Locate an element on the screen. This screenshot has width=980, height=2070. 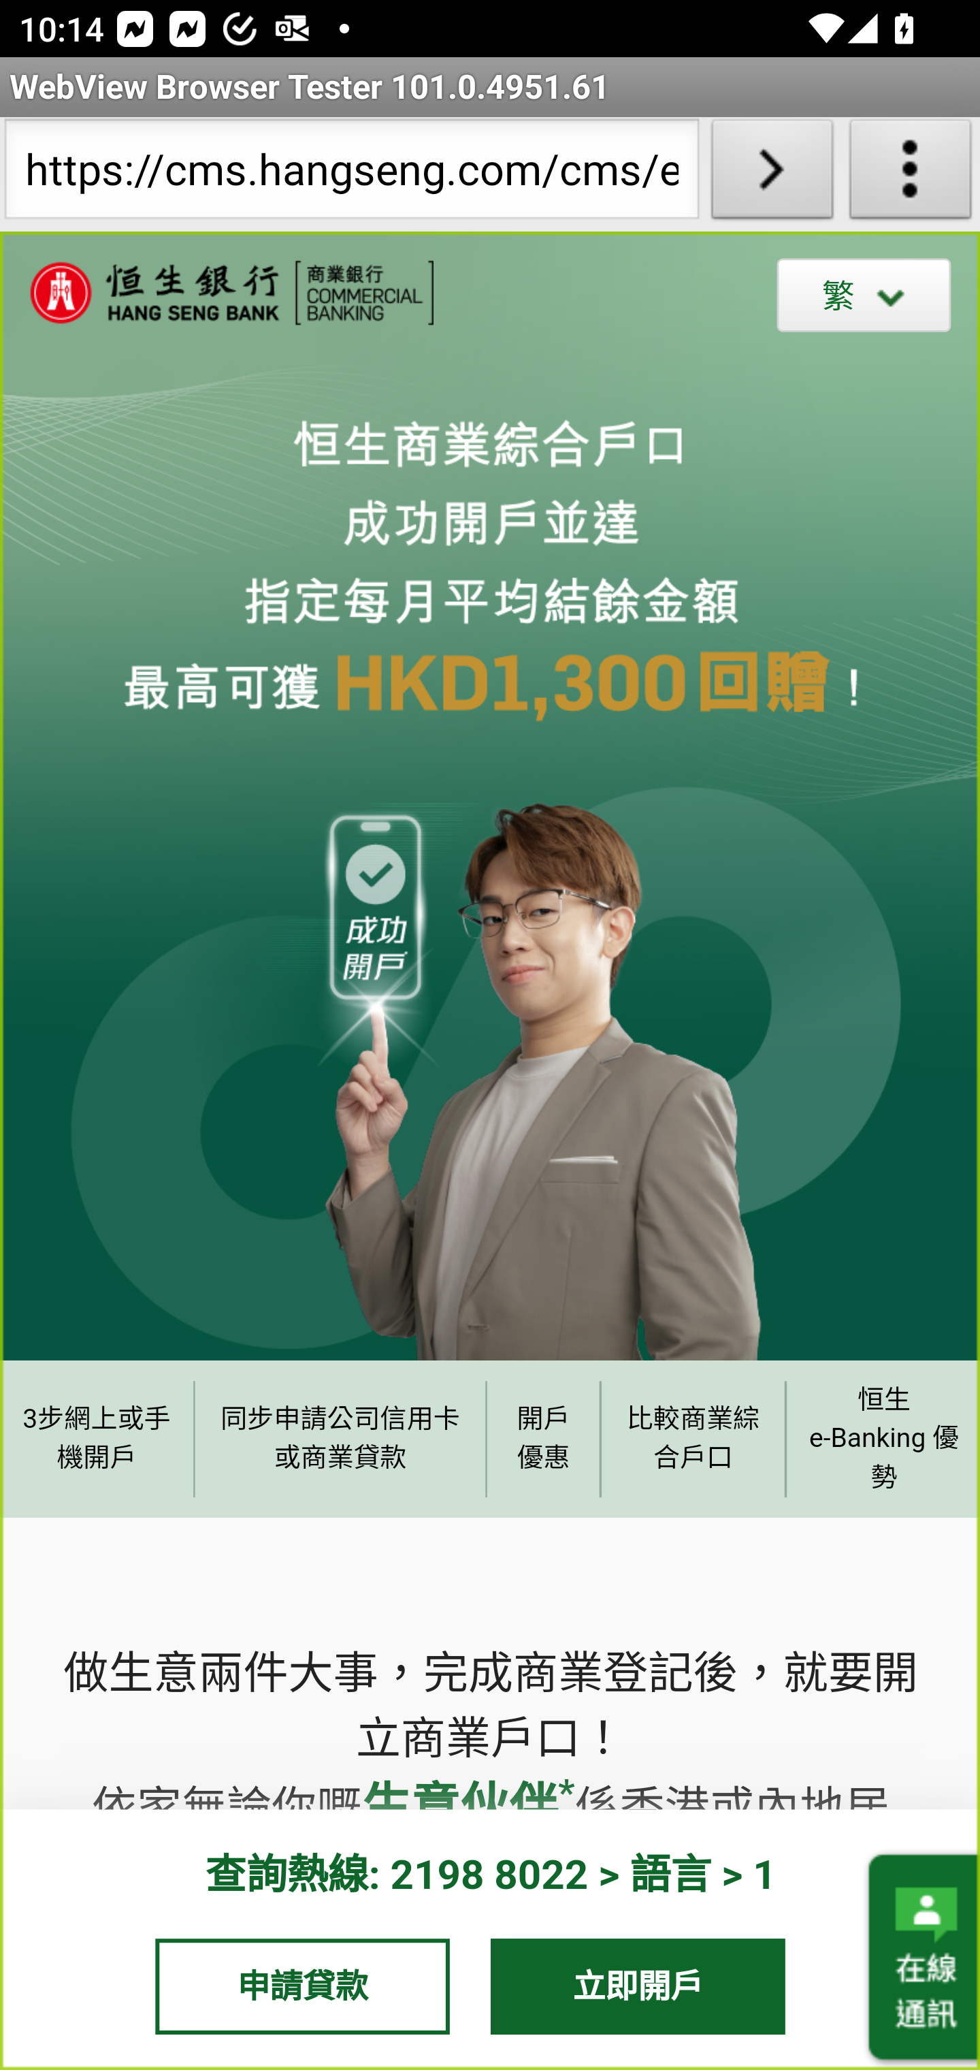
Load URL is located at coordinates (772, 174).